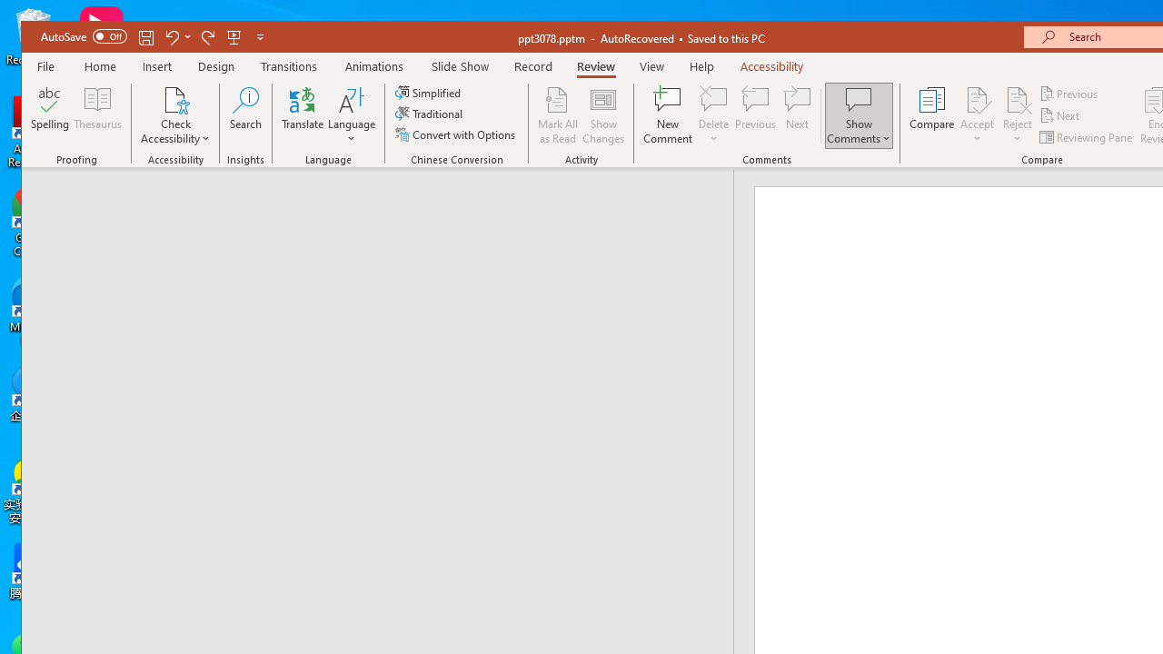  Describe the element at coordinates (234, 36) in the screenshot. I see `From Beginning` at that location.